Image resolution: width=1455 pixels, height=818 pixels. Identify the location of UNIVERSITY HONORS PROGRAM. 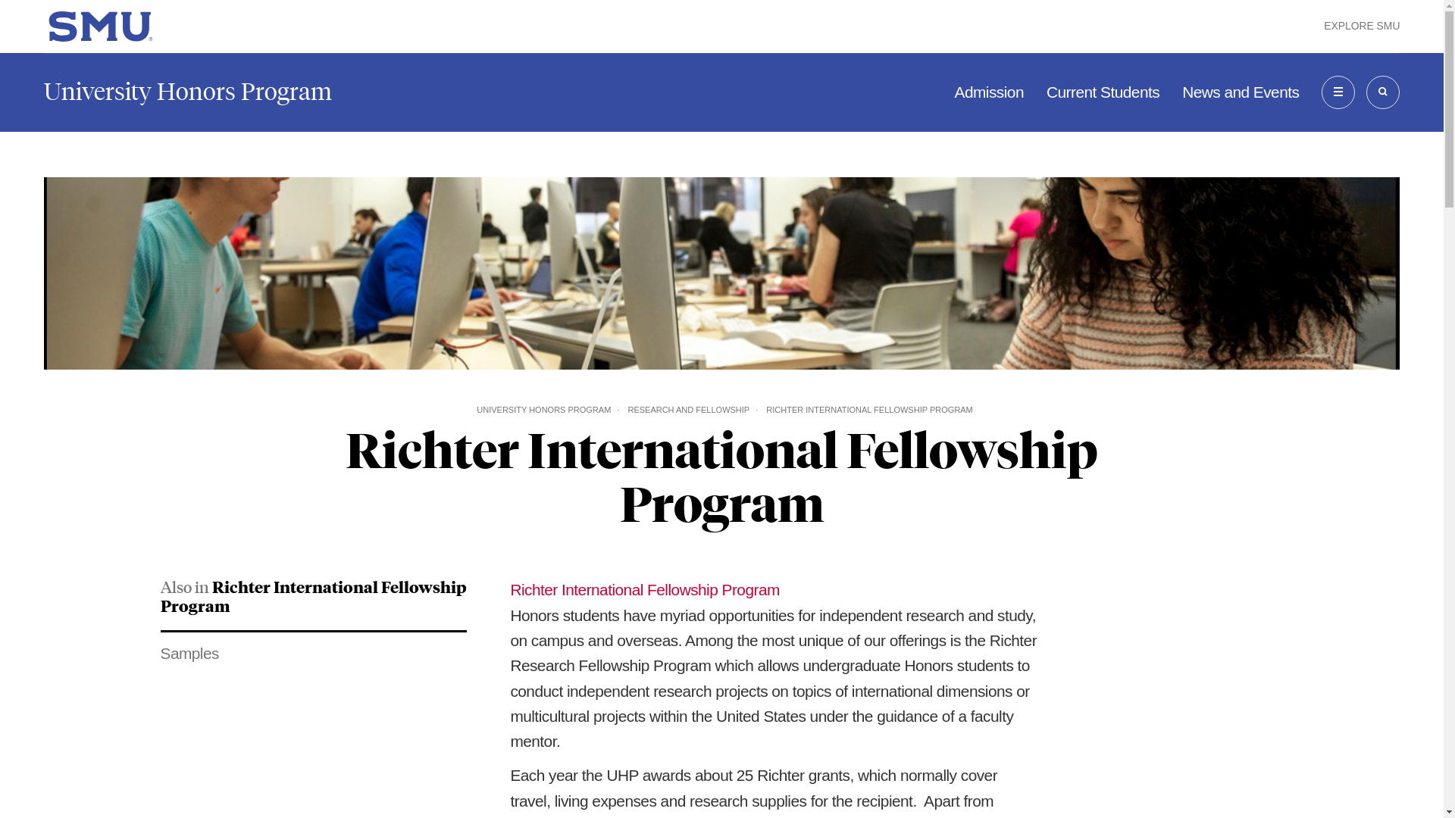
(544, 409).